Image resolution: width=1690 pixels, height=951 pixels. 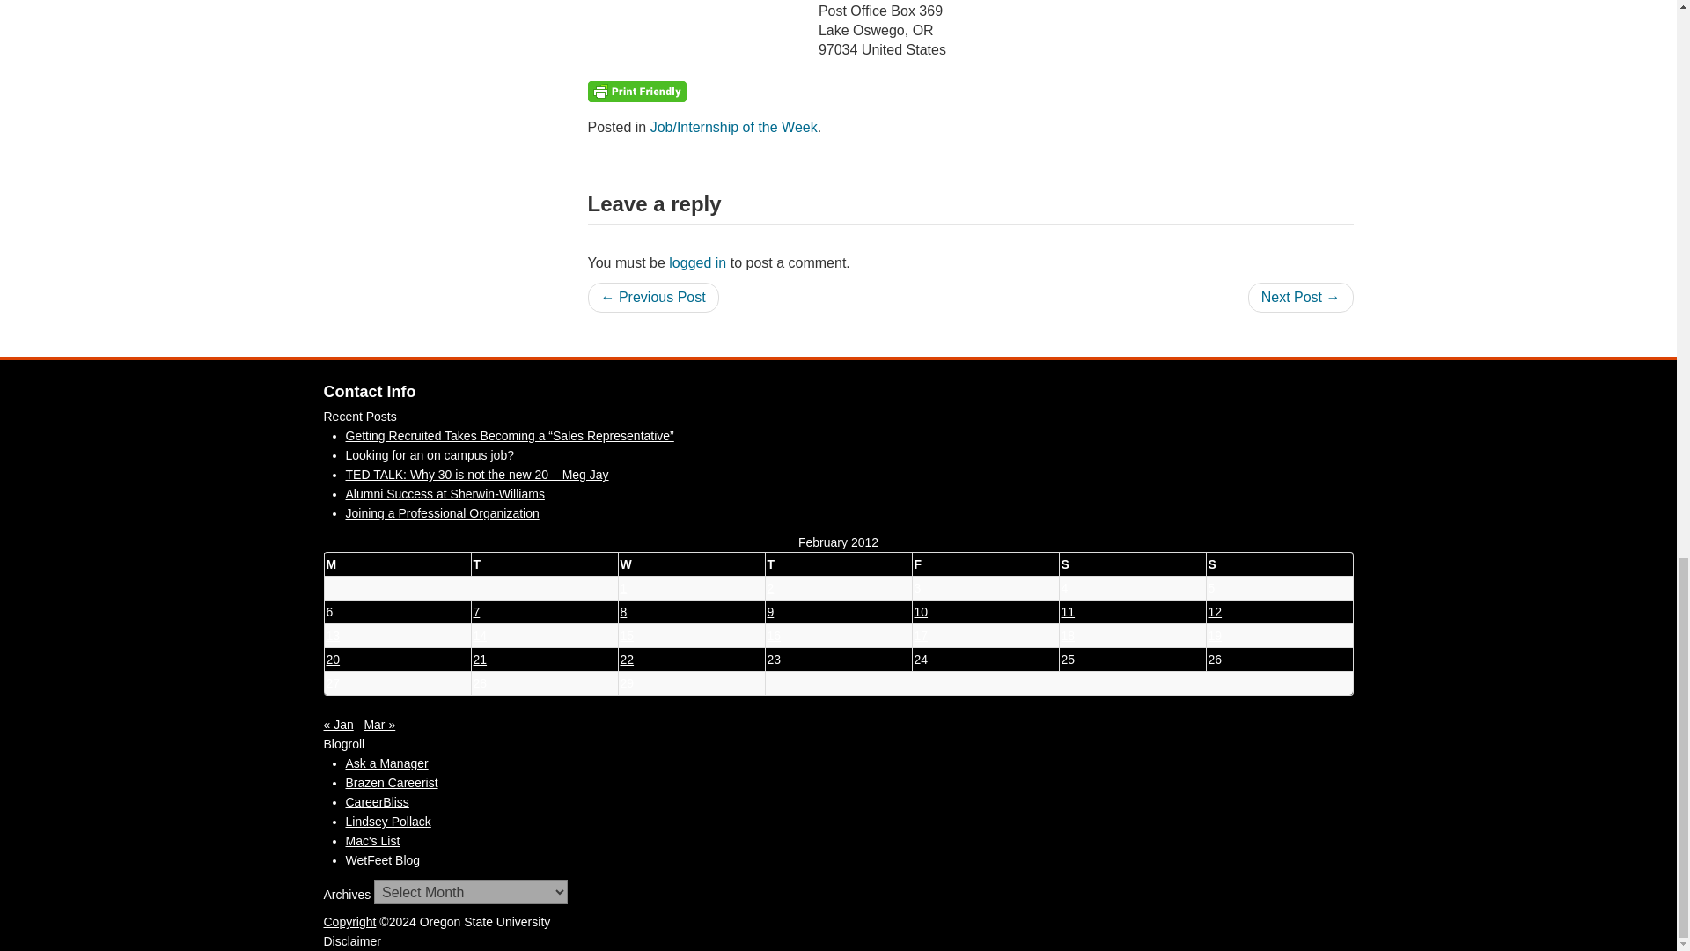 What do you see at coordinates (836, 564) in the screenshot?
I see `Thursday` at bounding box center [836, 564].